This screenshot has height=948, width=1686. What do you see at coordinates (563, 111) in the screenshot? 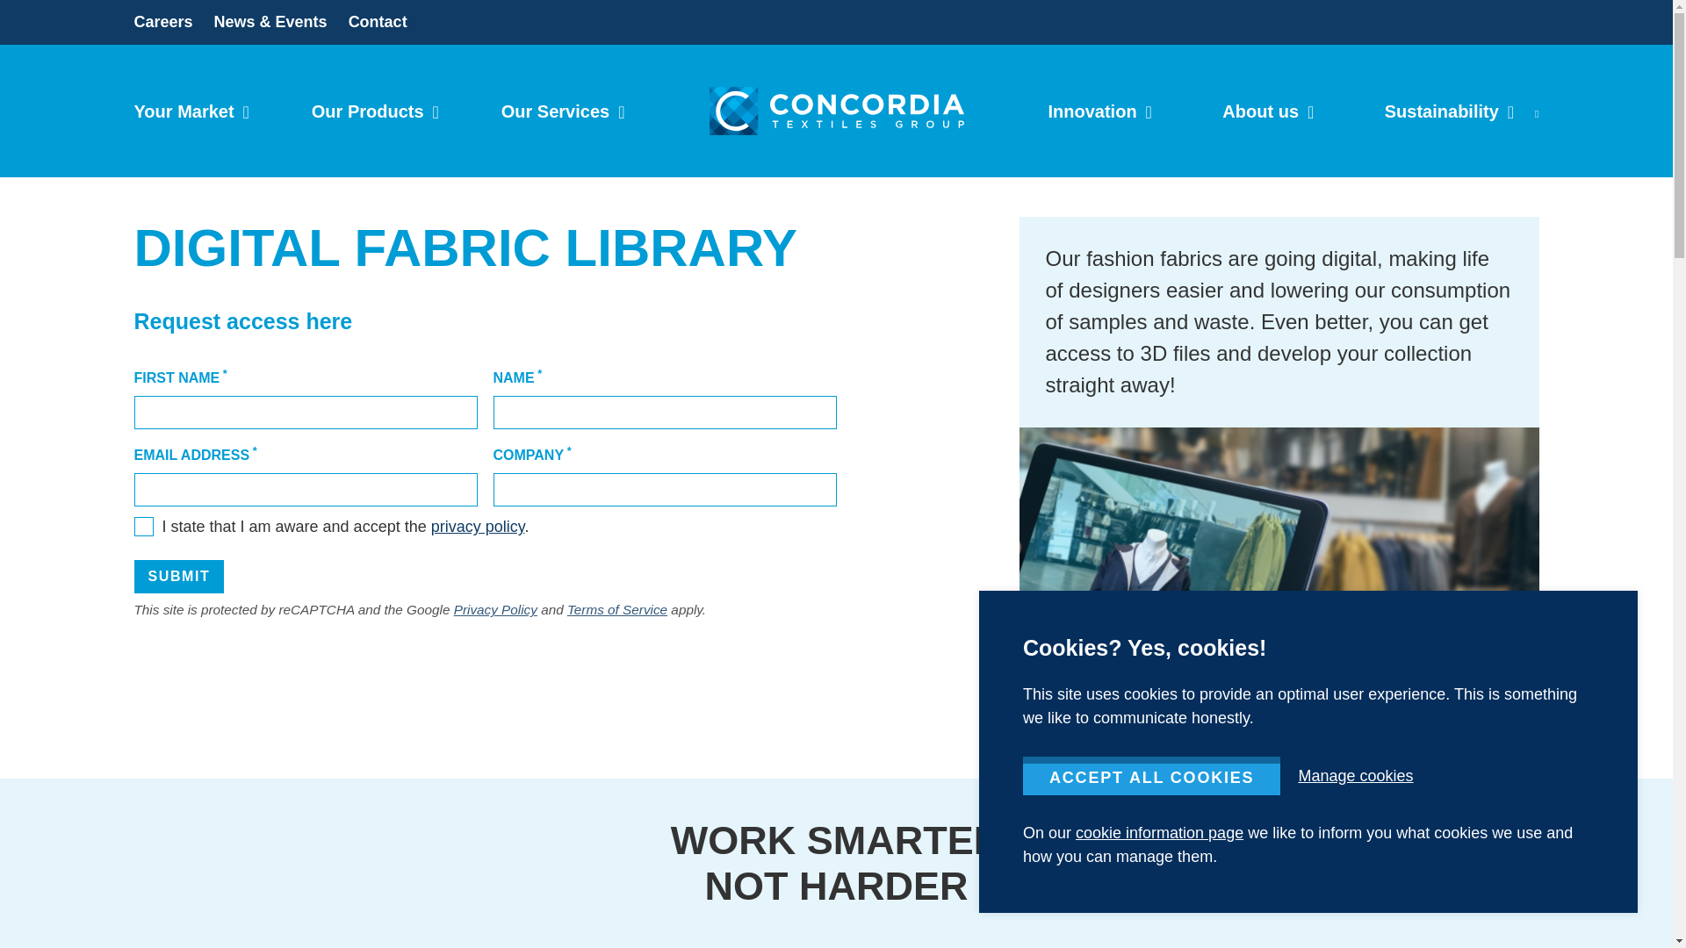
I see `Here you can find the services we offer` at bounding box center [563, 111].